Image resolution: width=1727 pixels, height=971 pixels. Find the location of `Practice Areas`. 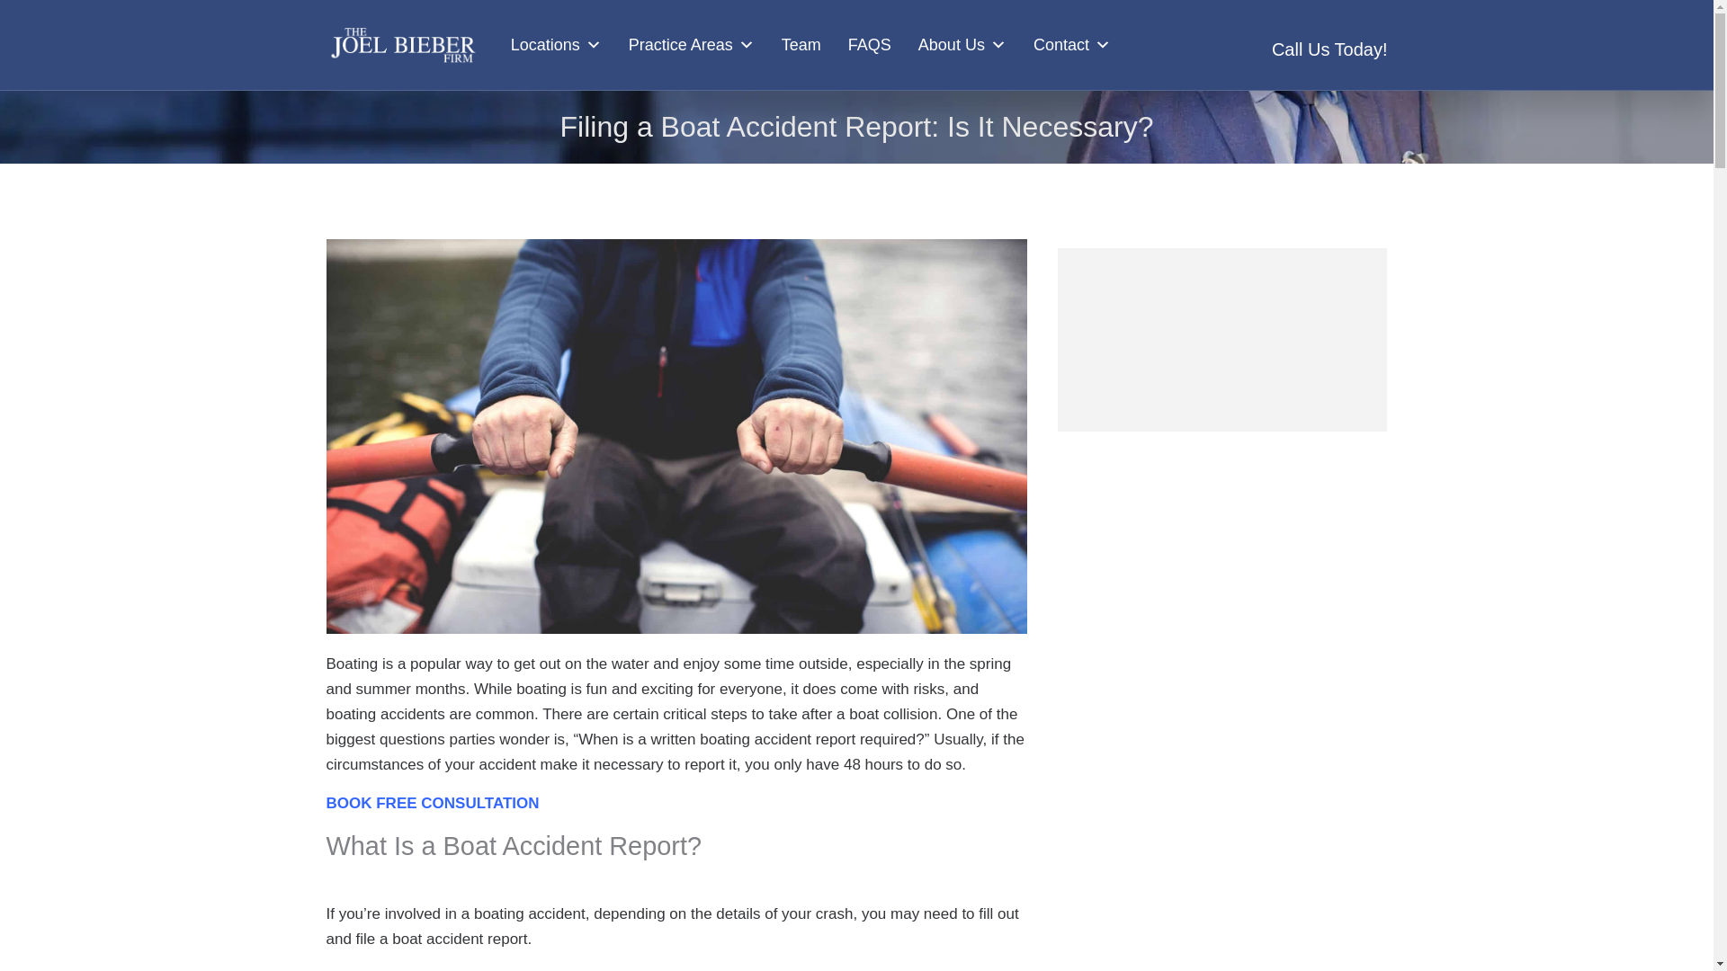

Practice Areas is located at coordinates (691, 45).